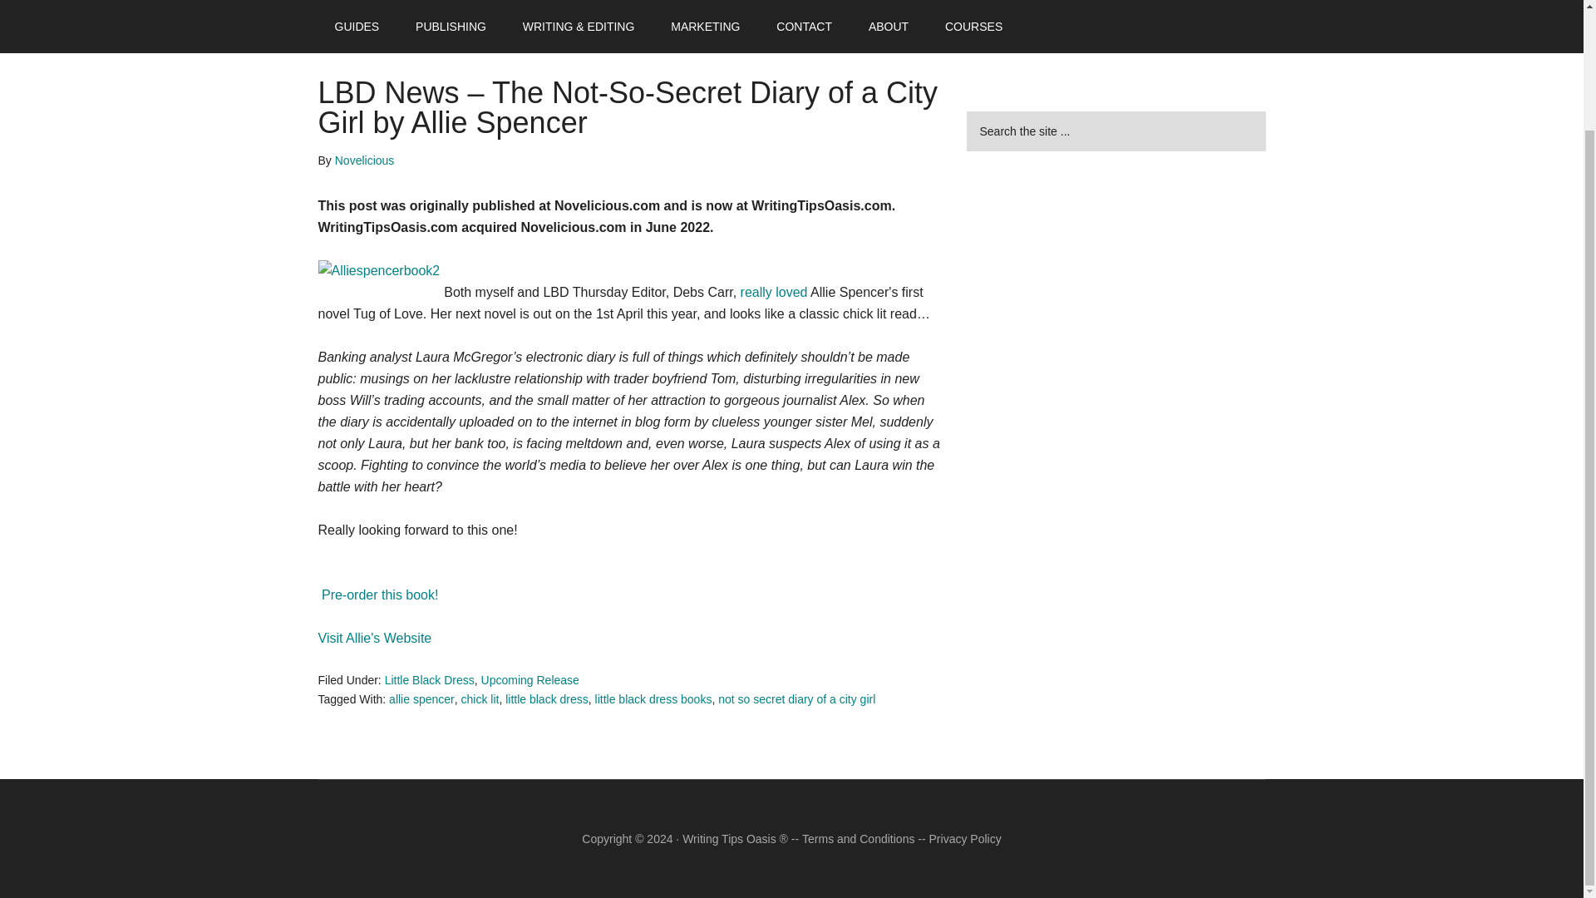 This screenshot has width=1596, height=898. I want to click on Visit Allie's Website, so click(374, 639).